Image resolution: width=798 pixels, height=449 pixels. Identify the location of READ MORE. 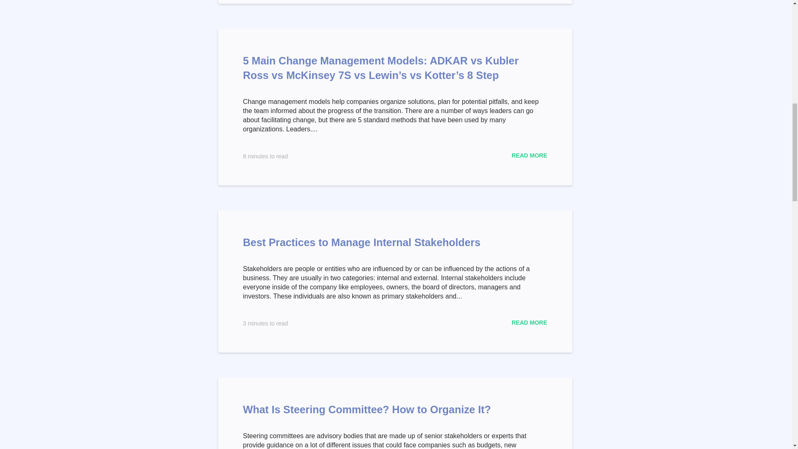
(530, 155).